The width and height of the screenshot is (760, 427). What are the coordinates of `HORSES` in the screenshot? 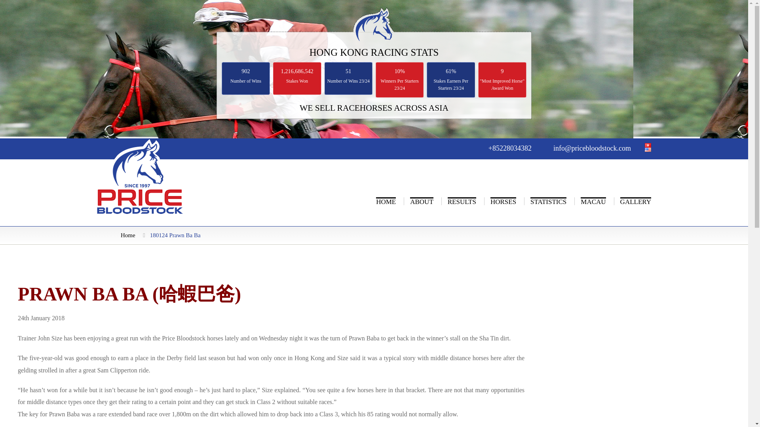 It's located at (503, 201).